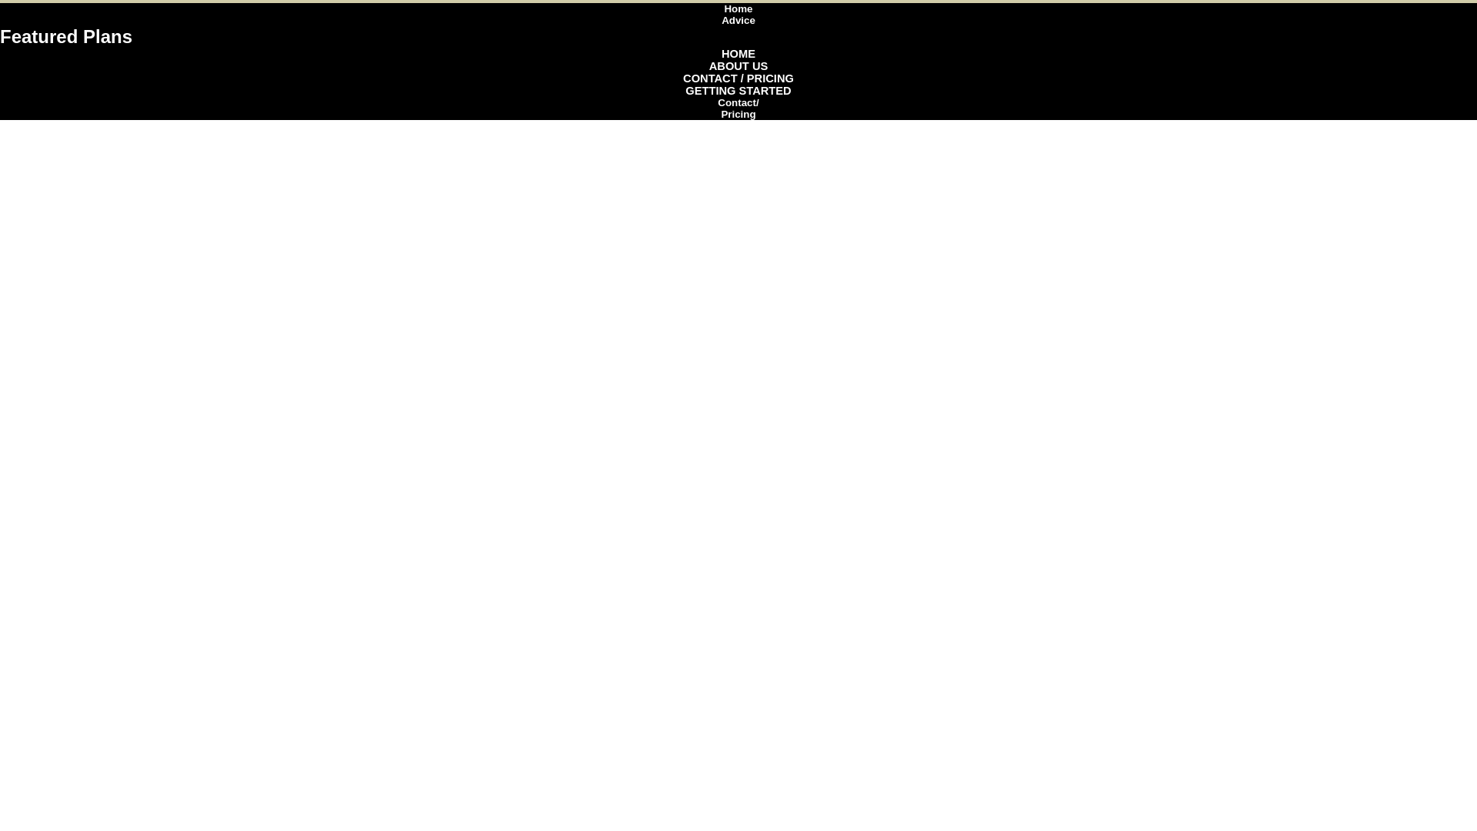 The width and height of the screenshot is (1477, 831). What do you see at coordinates (738, 108) in the screenshot?
I see `Contact/
Pricing` at bounding box center [738, 108].